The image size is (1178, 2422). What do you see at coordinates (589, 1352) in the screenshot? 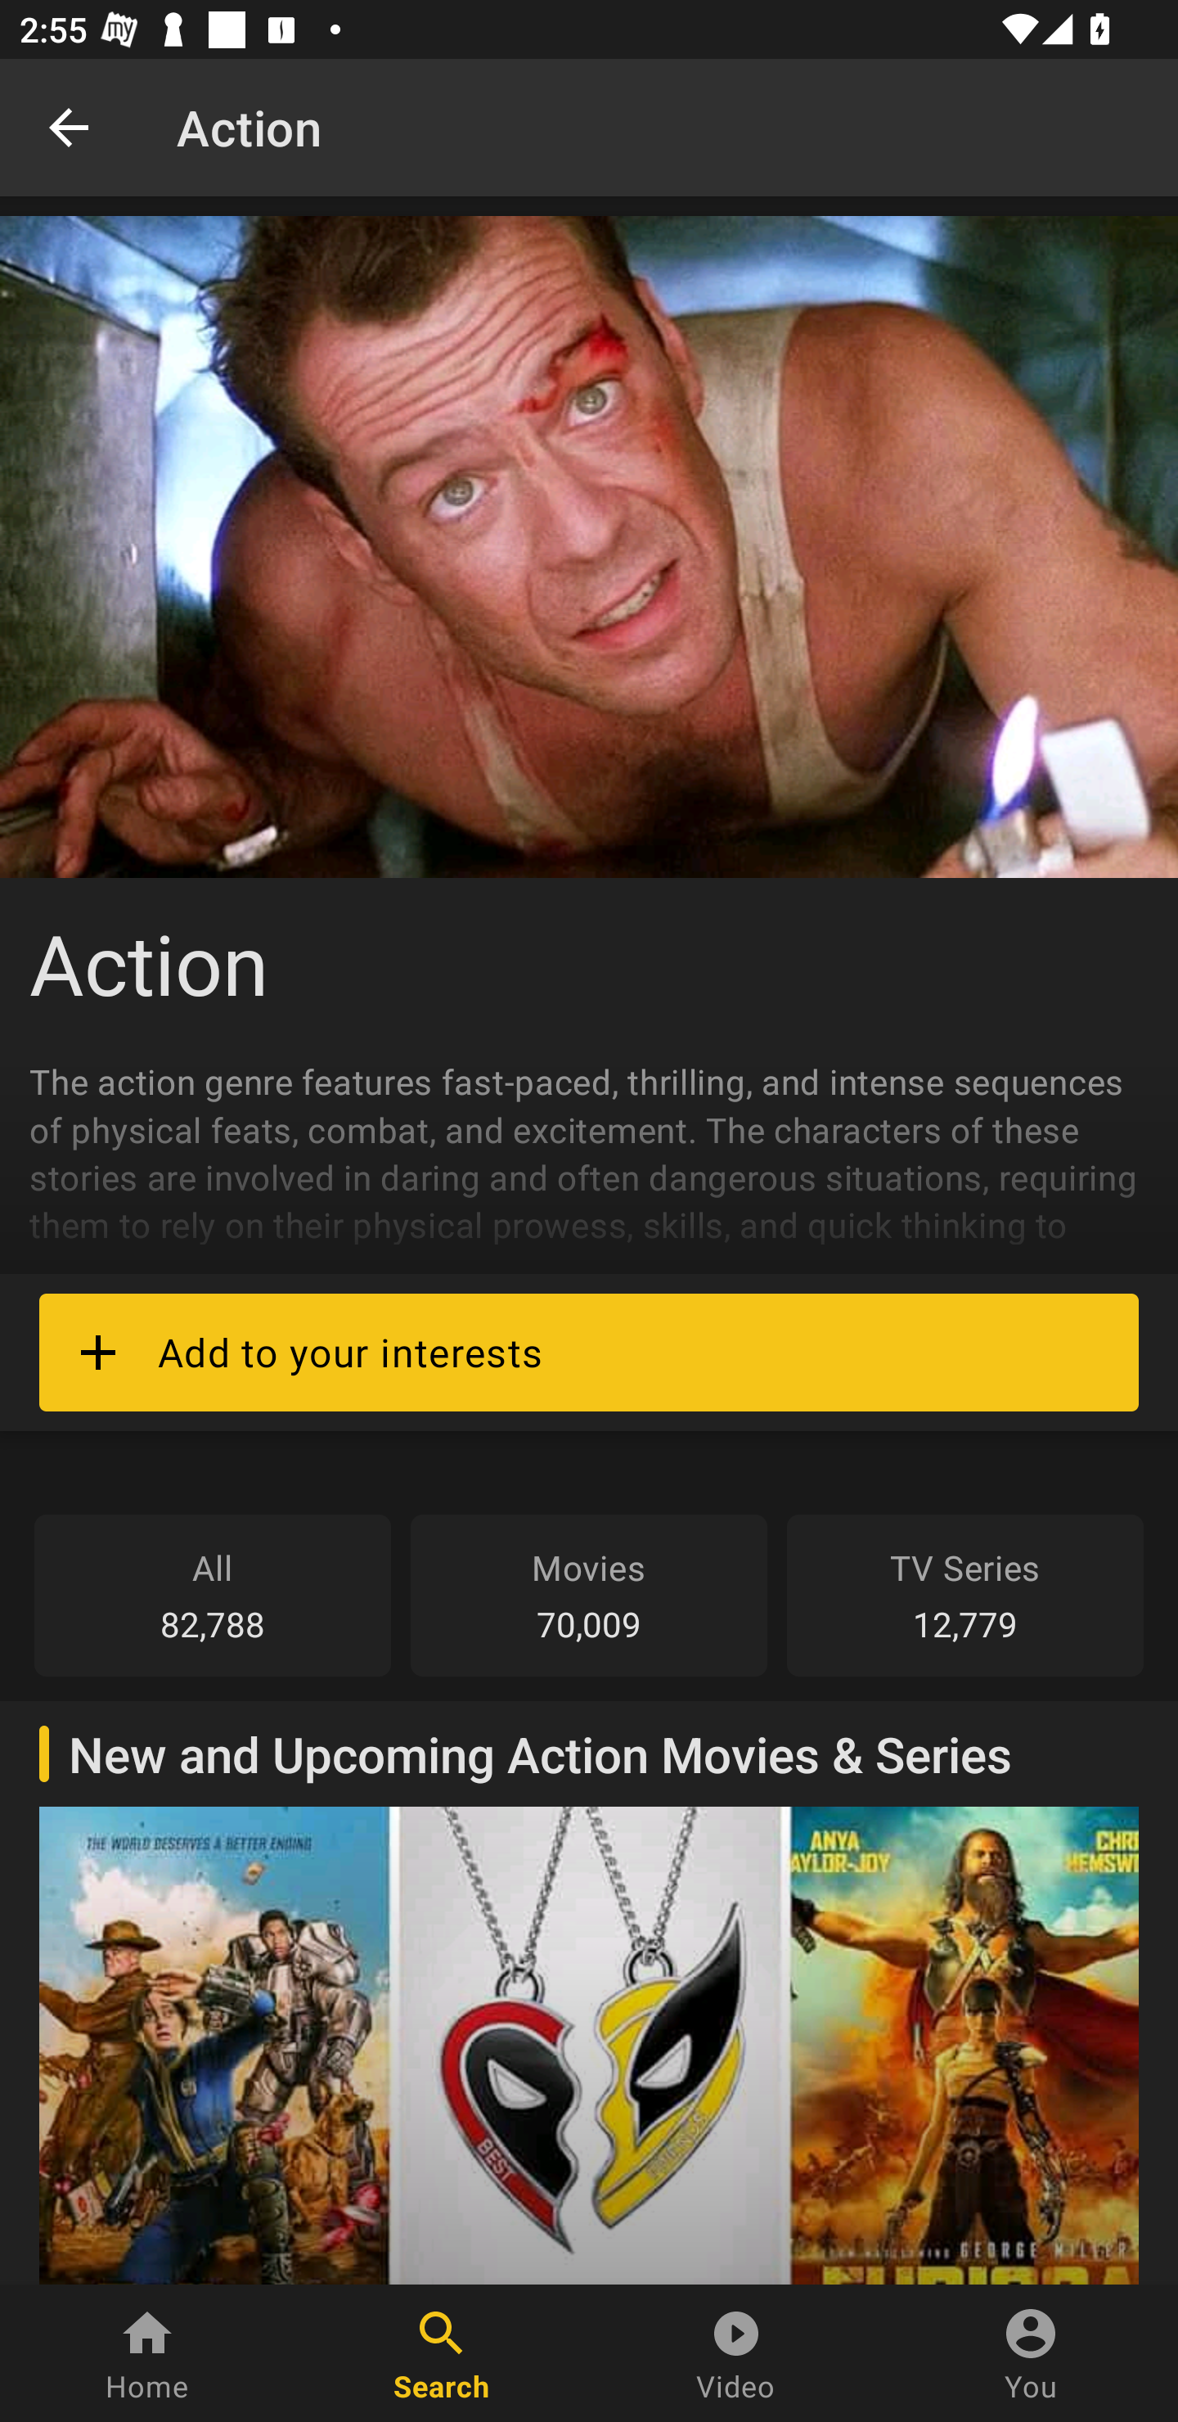
I see `Add to your interests` at bounding box center [589, 1352].